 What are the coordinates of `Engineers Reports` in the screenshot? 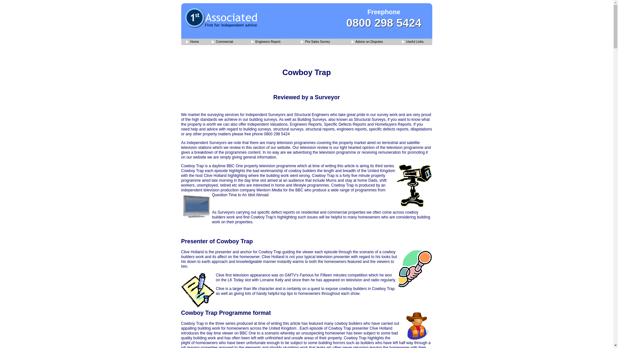 It's located at (266, 42).